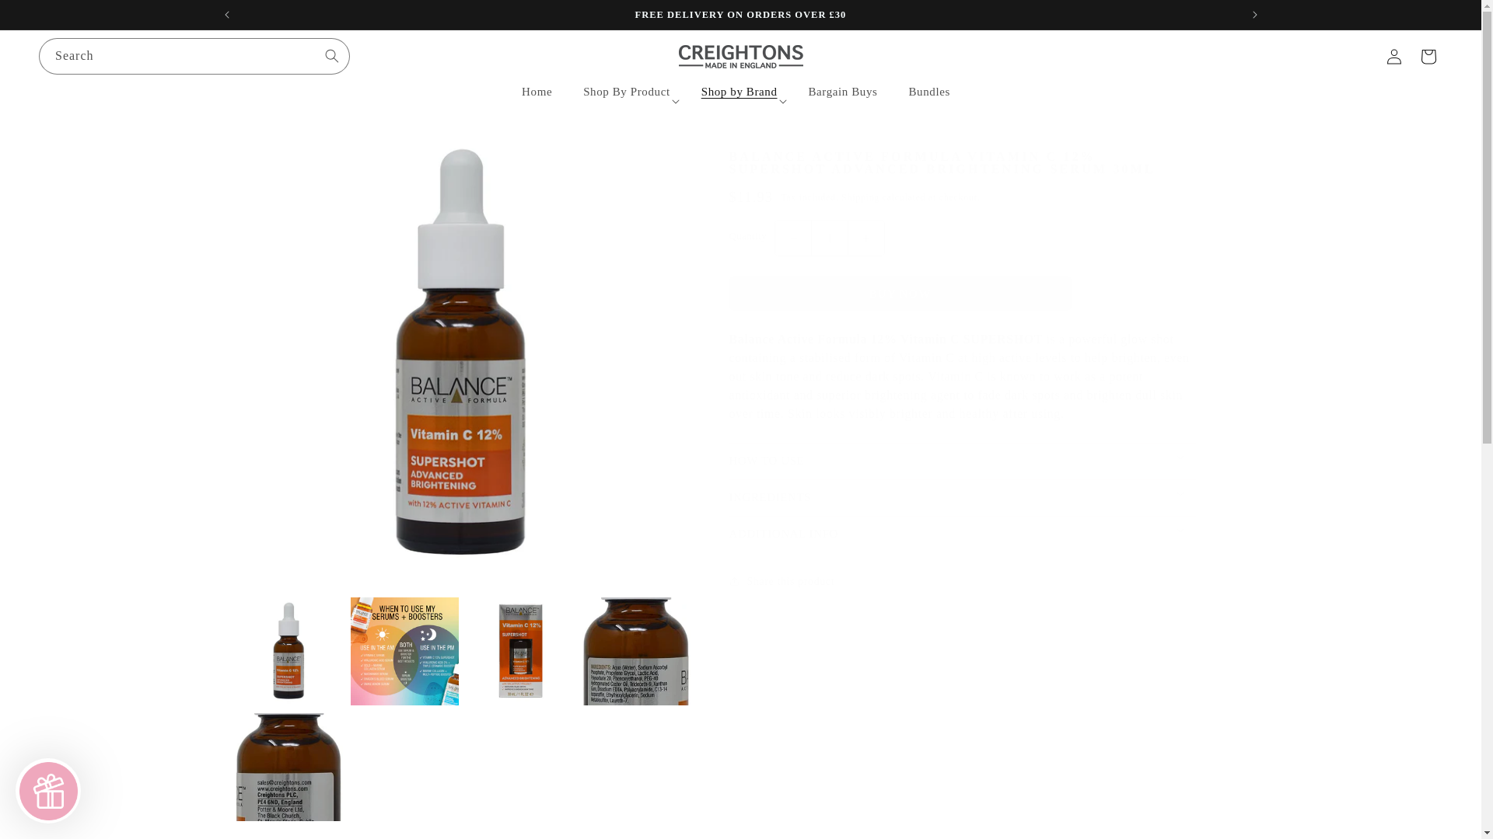 This screenshot has width=1493, height=839. What do you see at coordinates (829, 238) in the screenshot?
I see `1` at bounding box center [829, 238].